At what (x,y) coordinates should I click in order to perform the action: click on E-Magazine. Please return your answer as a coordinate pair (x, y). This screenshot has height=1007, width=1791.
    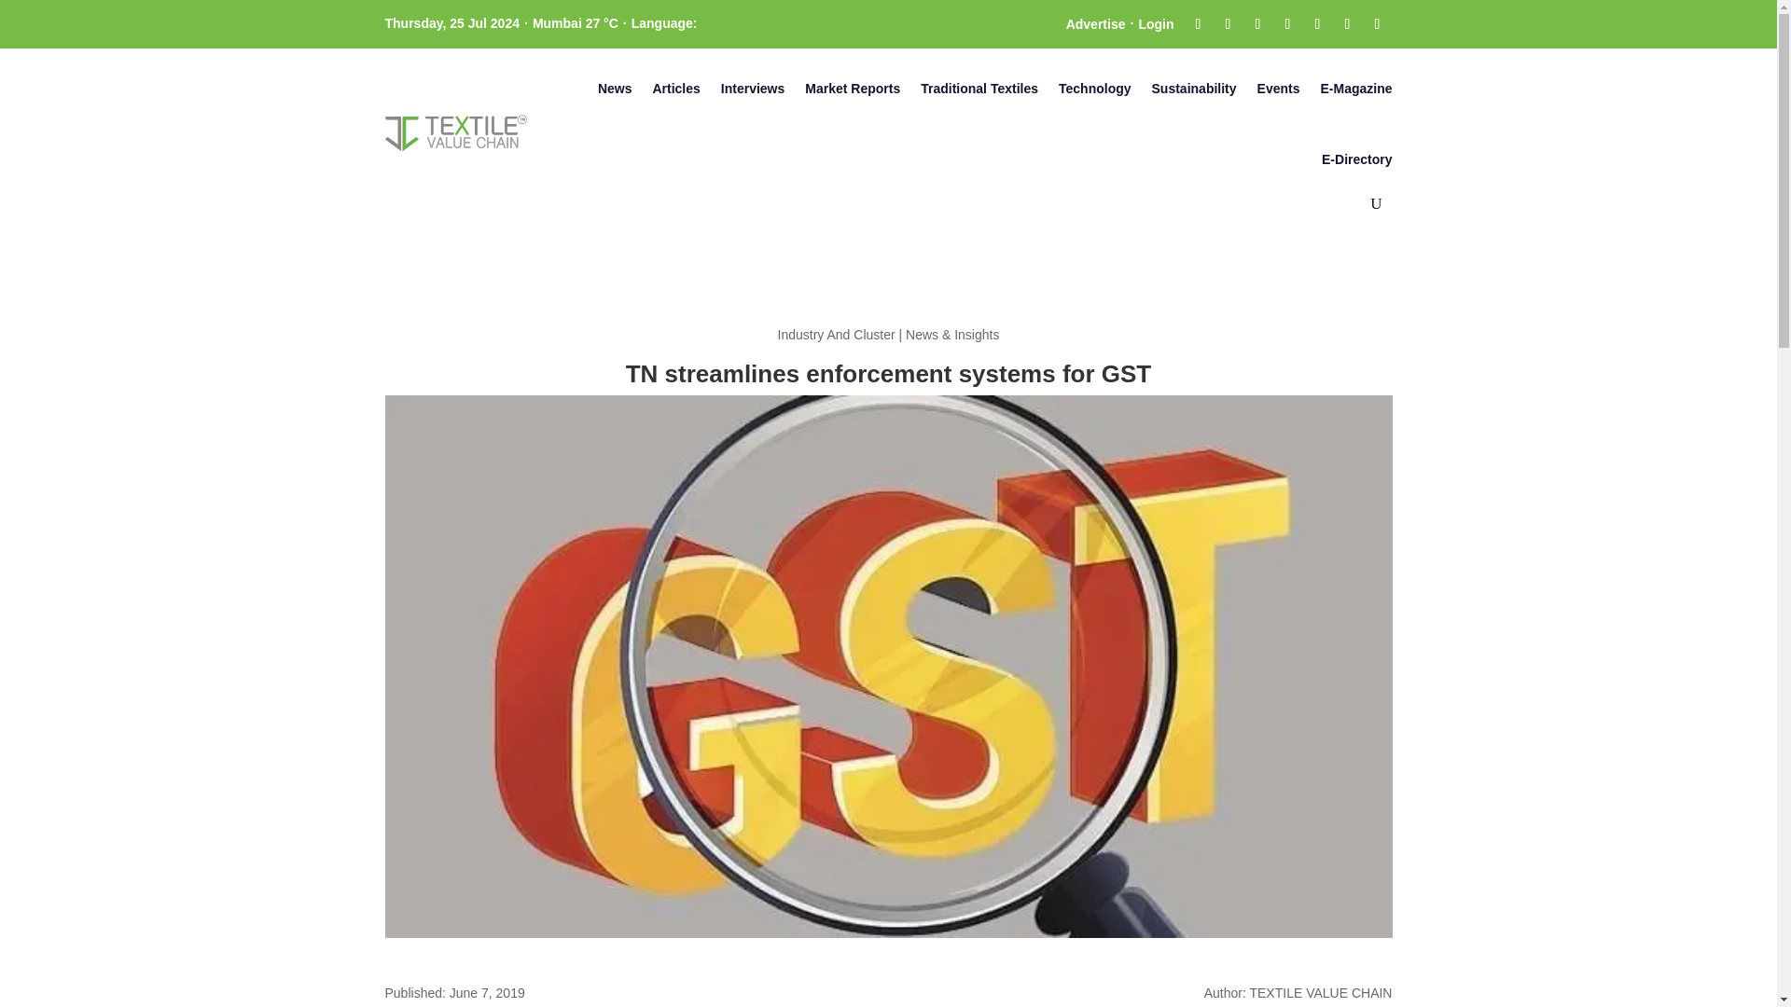
    Looking at the image, I should click on (1355, 88).